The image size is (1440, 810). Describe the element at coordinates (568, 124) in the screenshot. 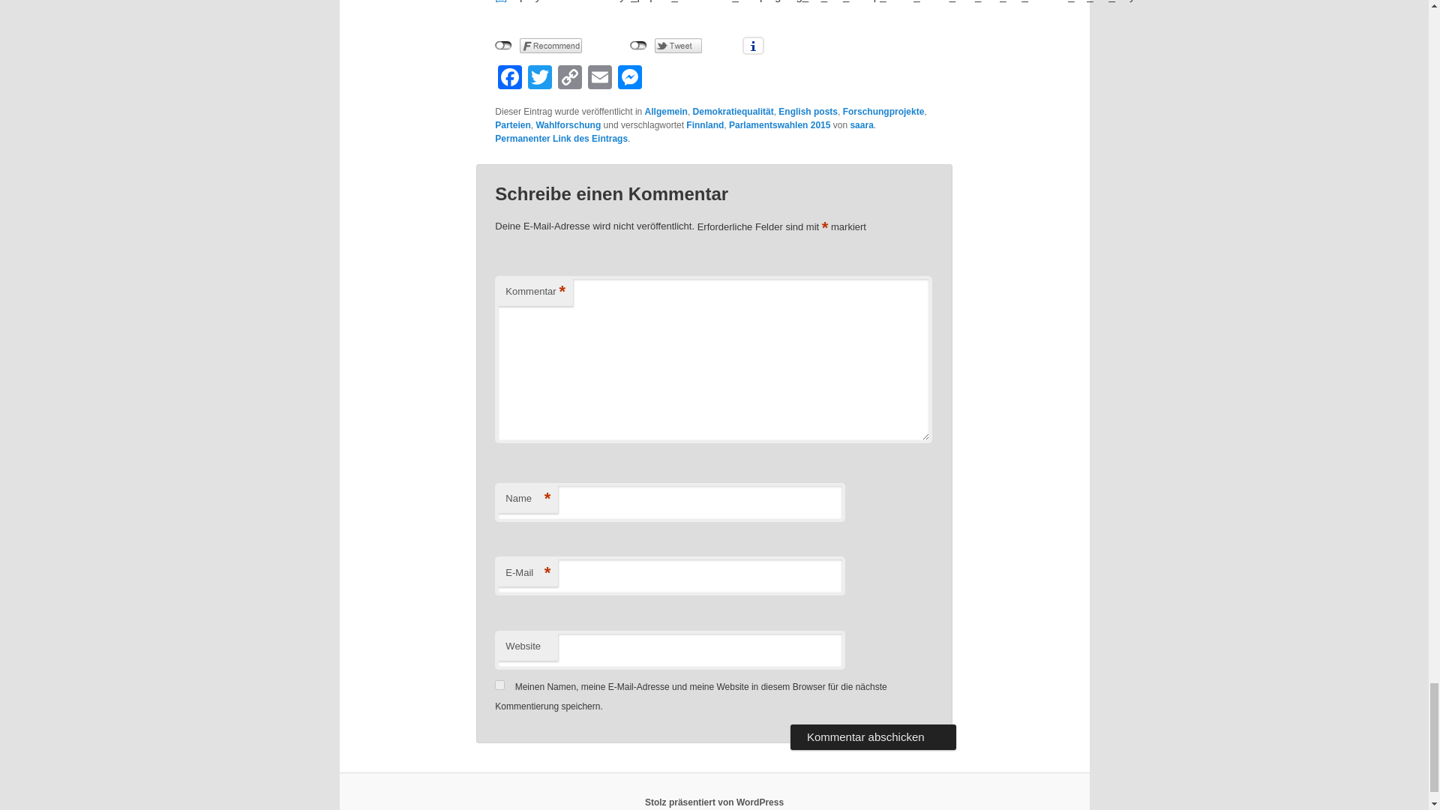

I see `Wahlforschung` at that location.